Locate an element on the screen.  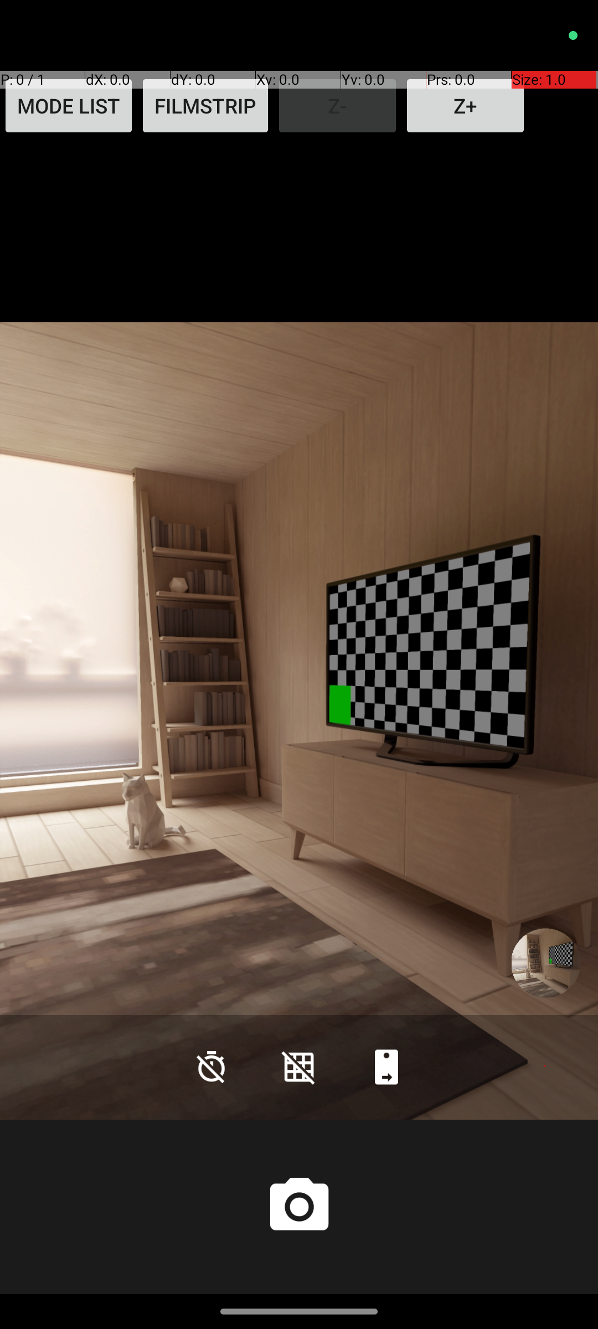
Back camera is located at coordinates (386, 1067).